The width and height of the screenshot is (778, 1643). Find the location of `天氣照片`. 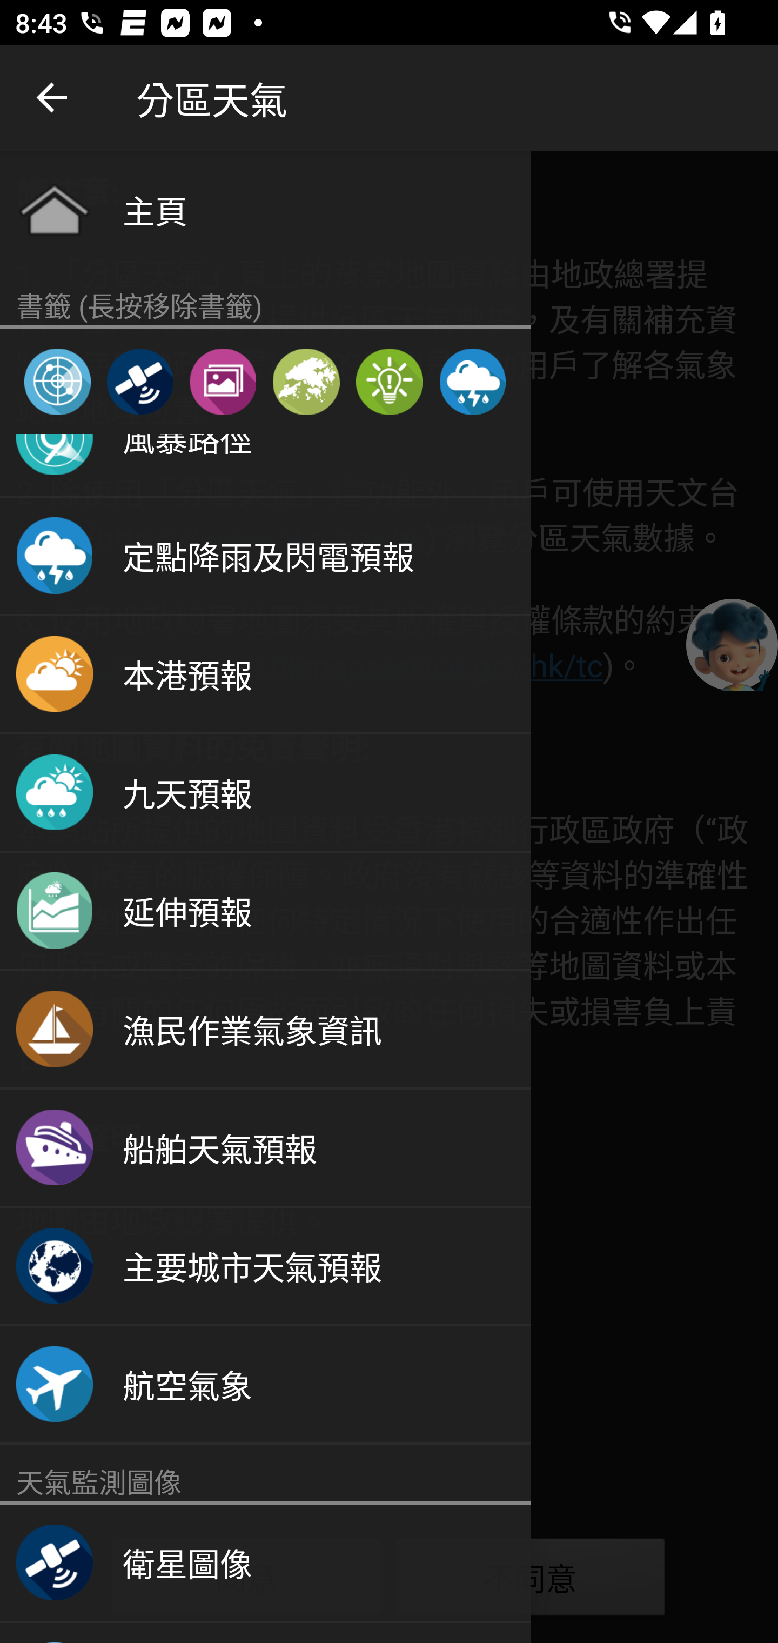

天氣照片 is located at coordinates (223, 382).